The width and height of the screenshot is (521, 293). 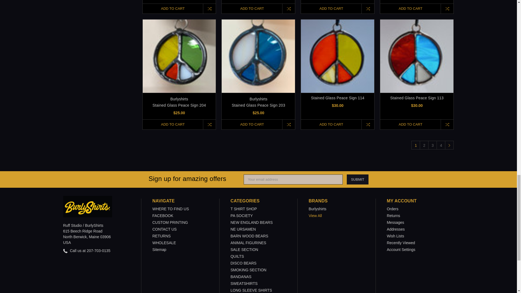 What do you see at coordinates (358, 179) in the screenshot?
I see `Submit` at bounding box center [358, 179].